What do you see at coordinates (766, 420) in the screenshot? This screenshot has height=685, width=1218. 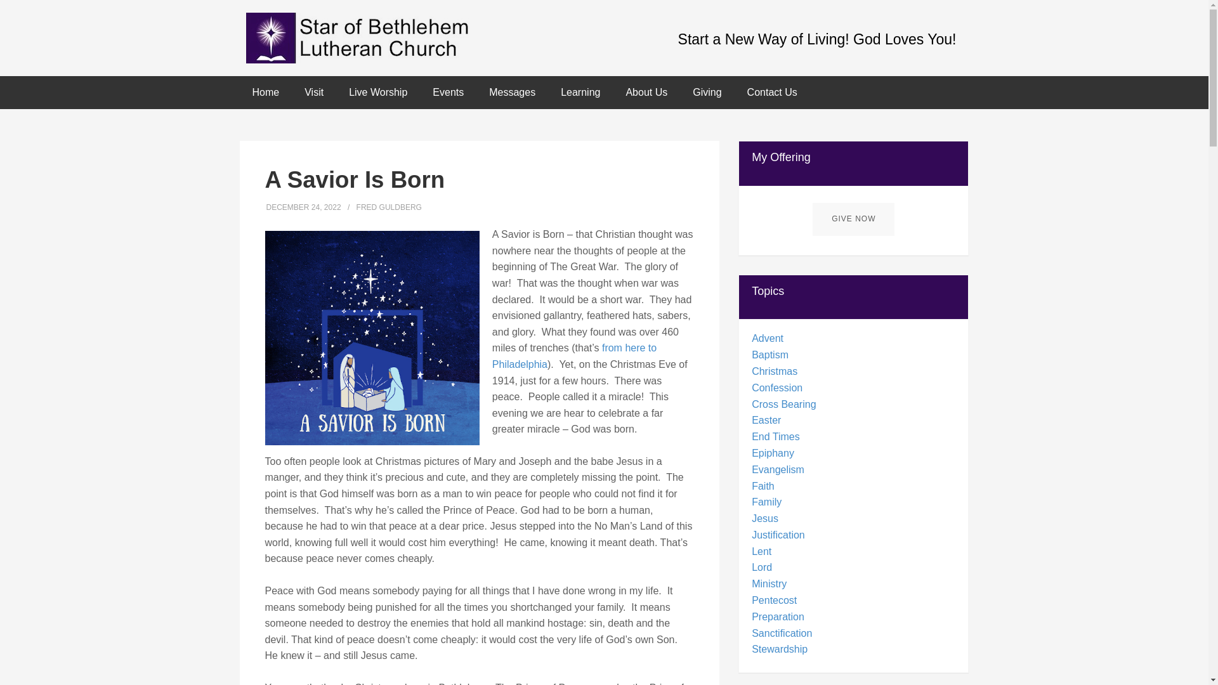 I see `Easter` at bounding box center [766, 420].